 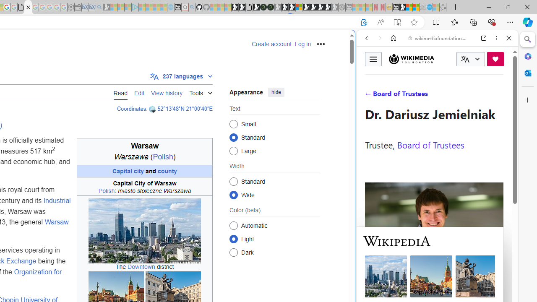 I want to click on Downtown, so click(x=141, y=267).